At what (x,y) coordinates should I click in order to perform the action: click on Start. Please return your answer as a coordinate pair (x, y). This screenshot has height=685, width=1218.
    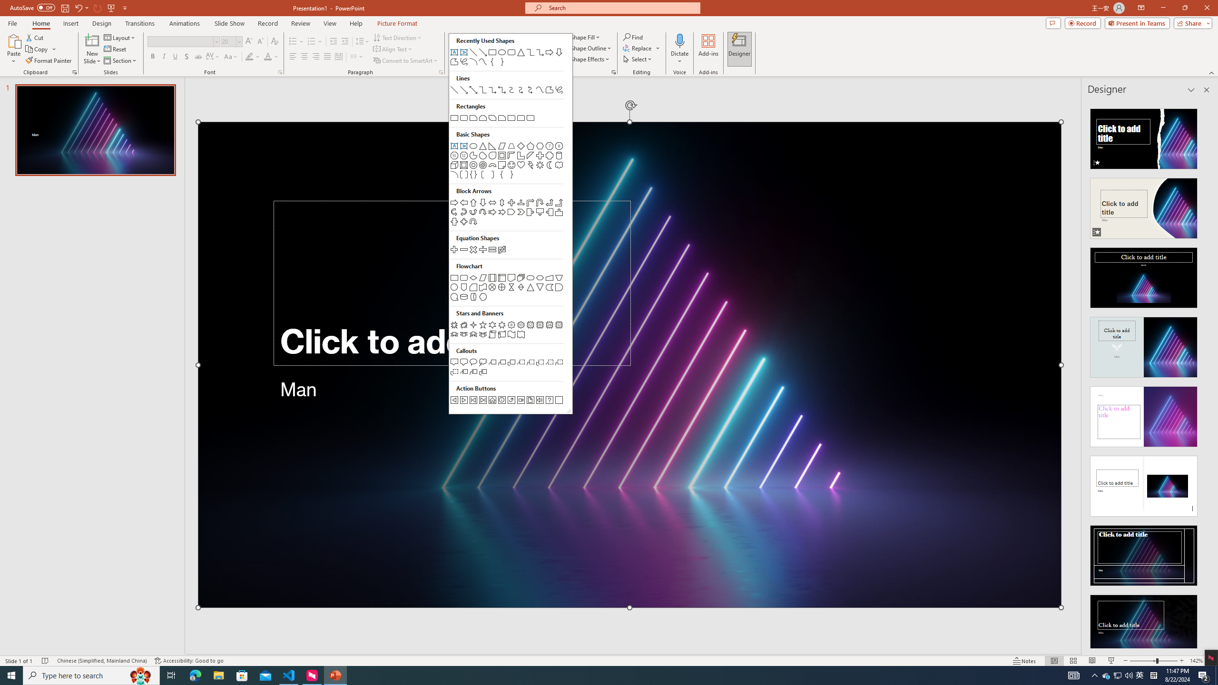
    Looking at the image, I should click on (1140, 675).